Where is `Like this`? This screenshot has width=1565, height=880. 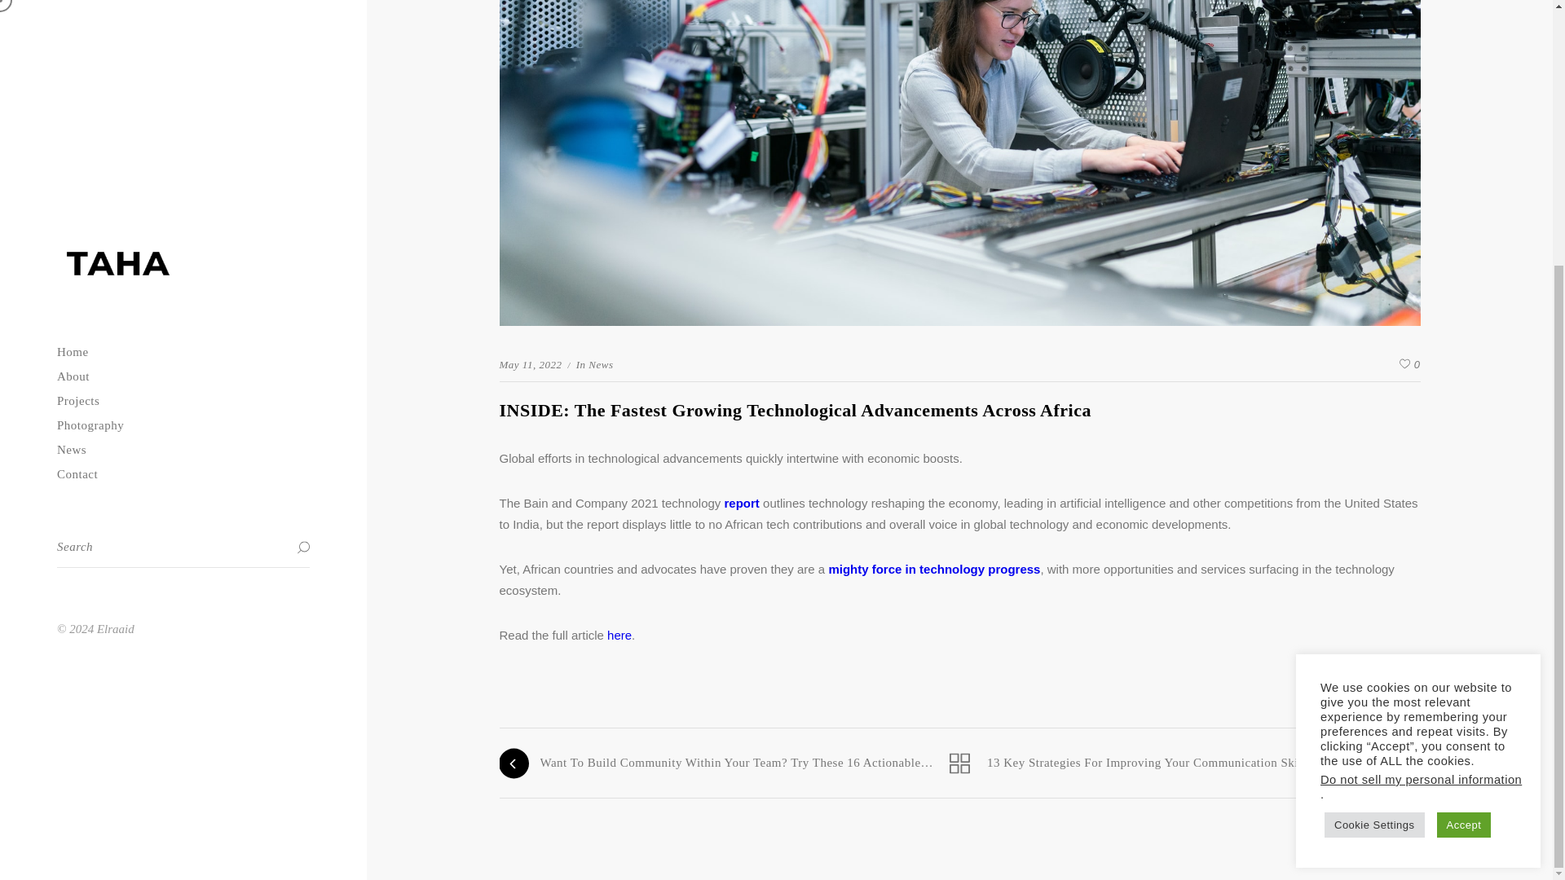 Like this is located at coordinates (1410, 365).